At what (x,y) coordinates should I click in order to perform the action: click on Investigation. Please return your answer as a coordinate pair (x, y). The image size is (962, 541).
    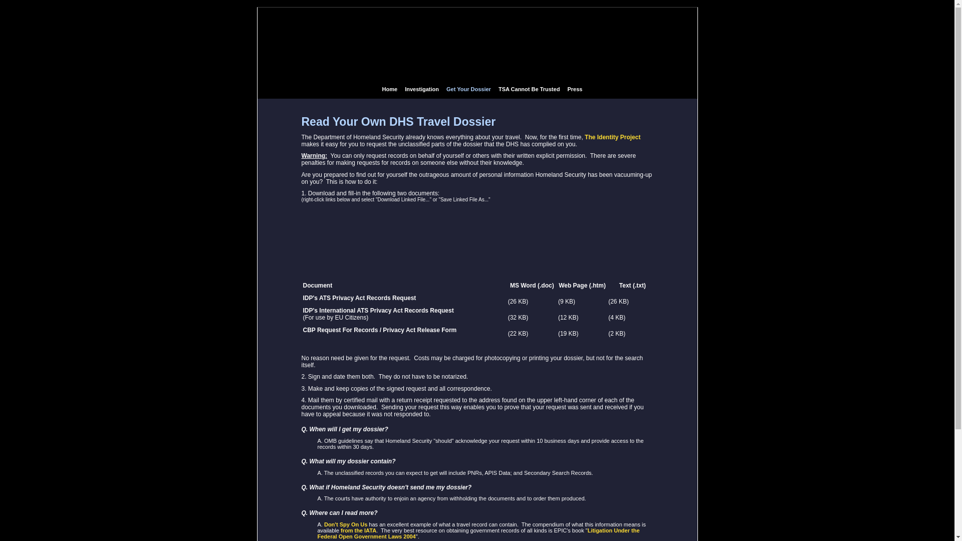
    Looking at the image, I should click on (422, 89).